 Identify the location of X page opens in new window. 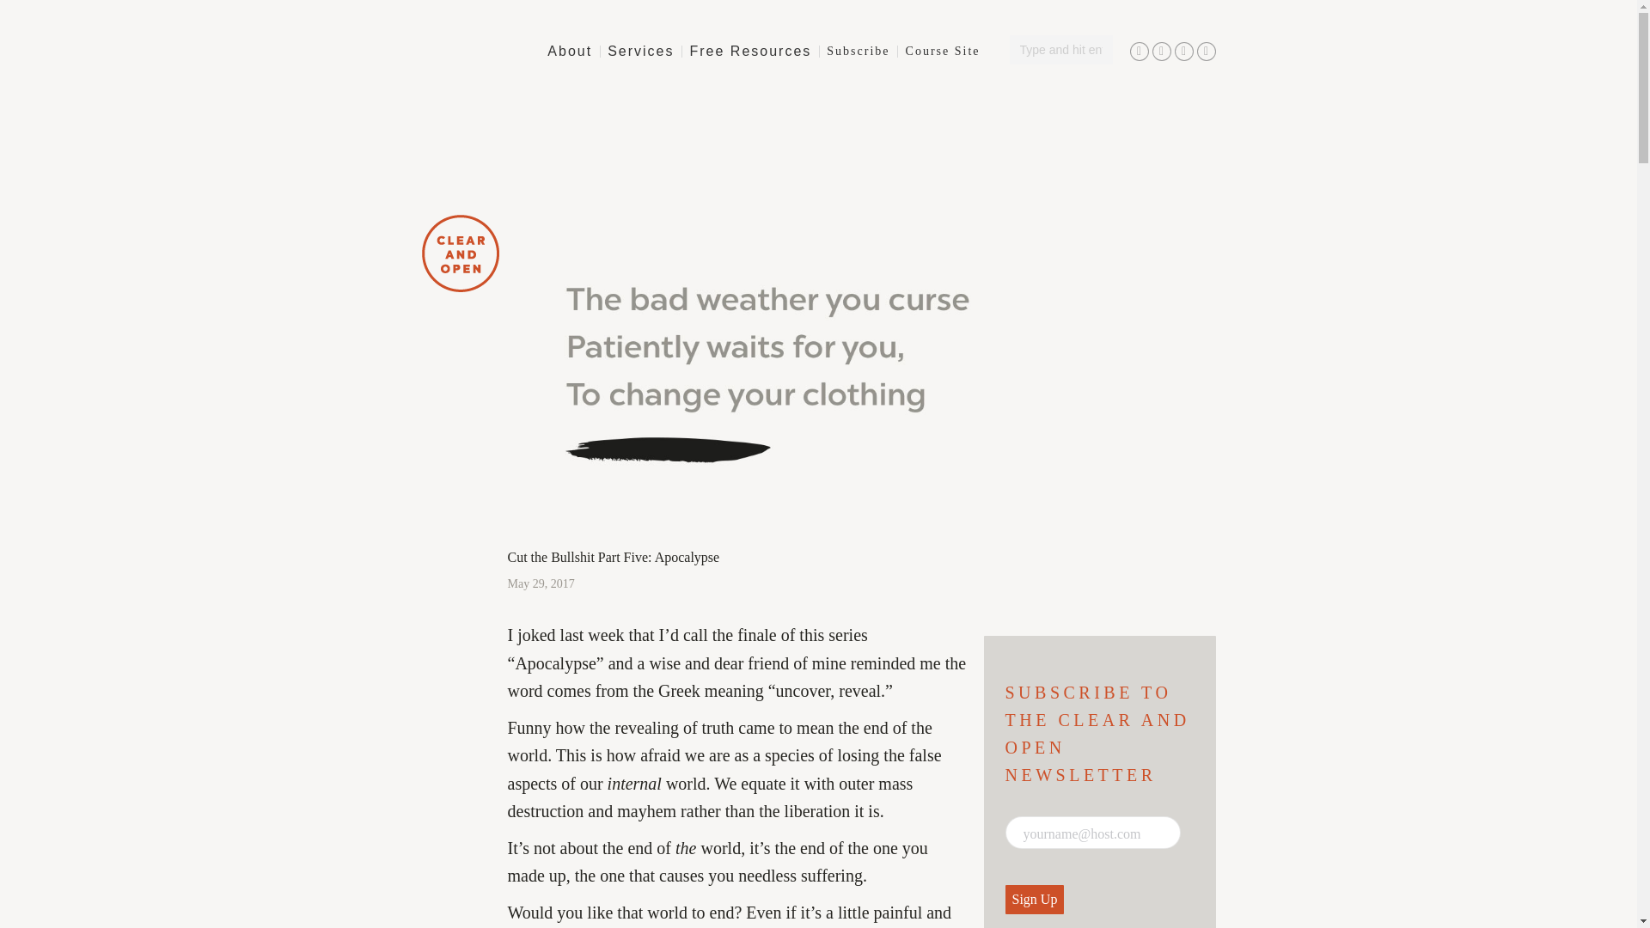
(1205, 52).